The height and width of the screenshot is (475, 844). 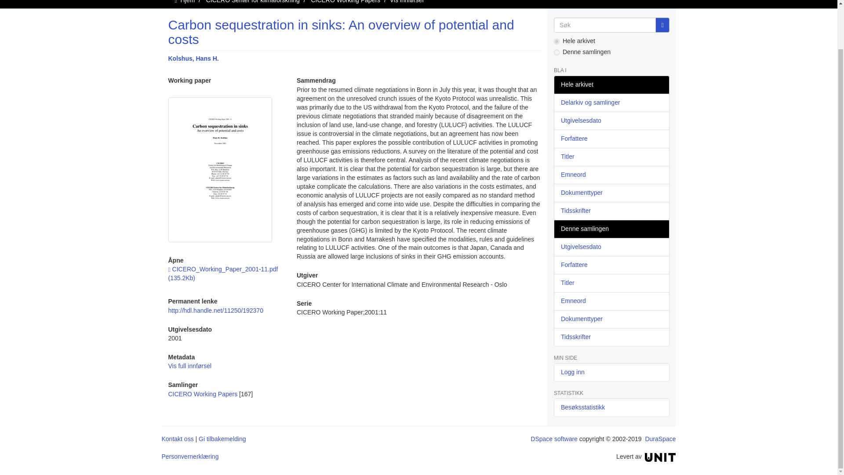 I want to click on Forfattere, so click(x=611, y=139).